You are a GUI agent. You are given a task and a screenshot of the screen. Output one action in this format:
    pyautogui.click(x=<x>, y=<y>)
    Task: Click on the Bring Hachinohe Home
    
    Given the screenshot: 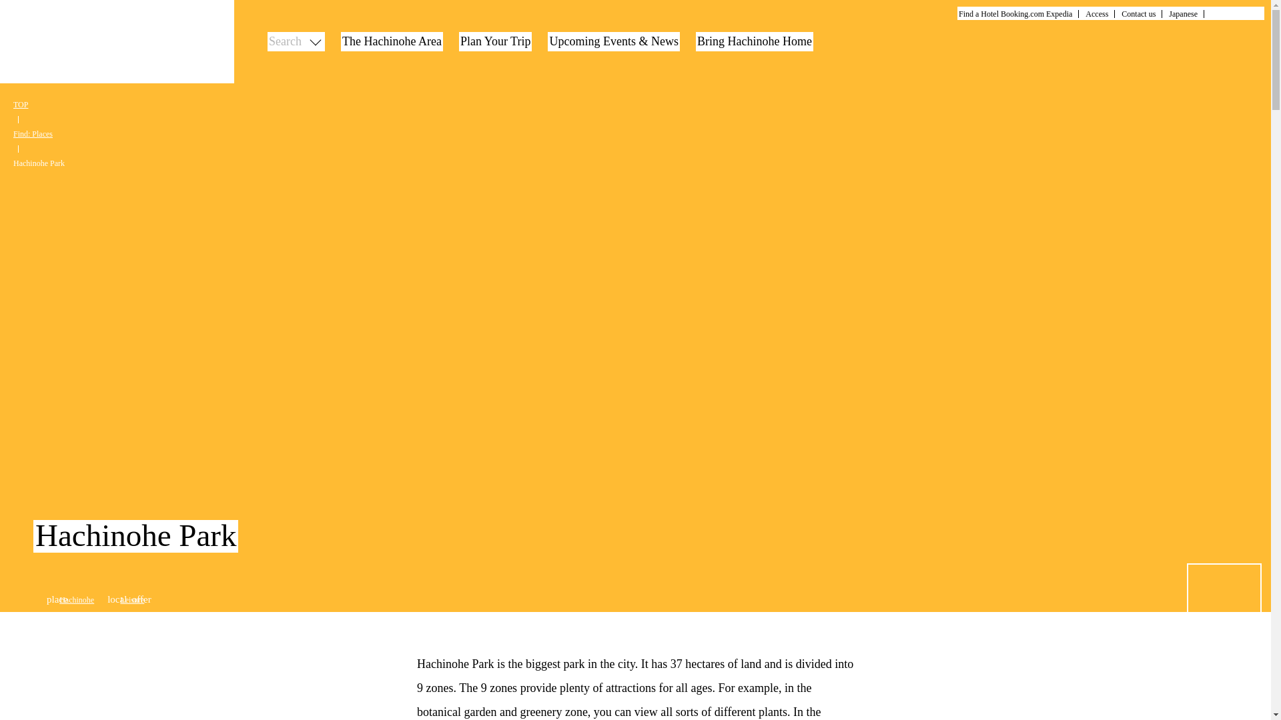 What is the action you would take?
    pyautogui.click(x=754, y=41)
    